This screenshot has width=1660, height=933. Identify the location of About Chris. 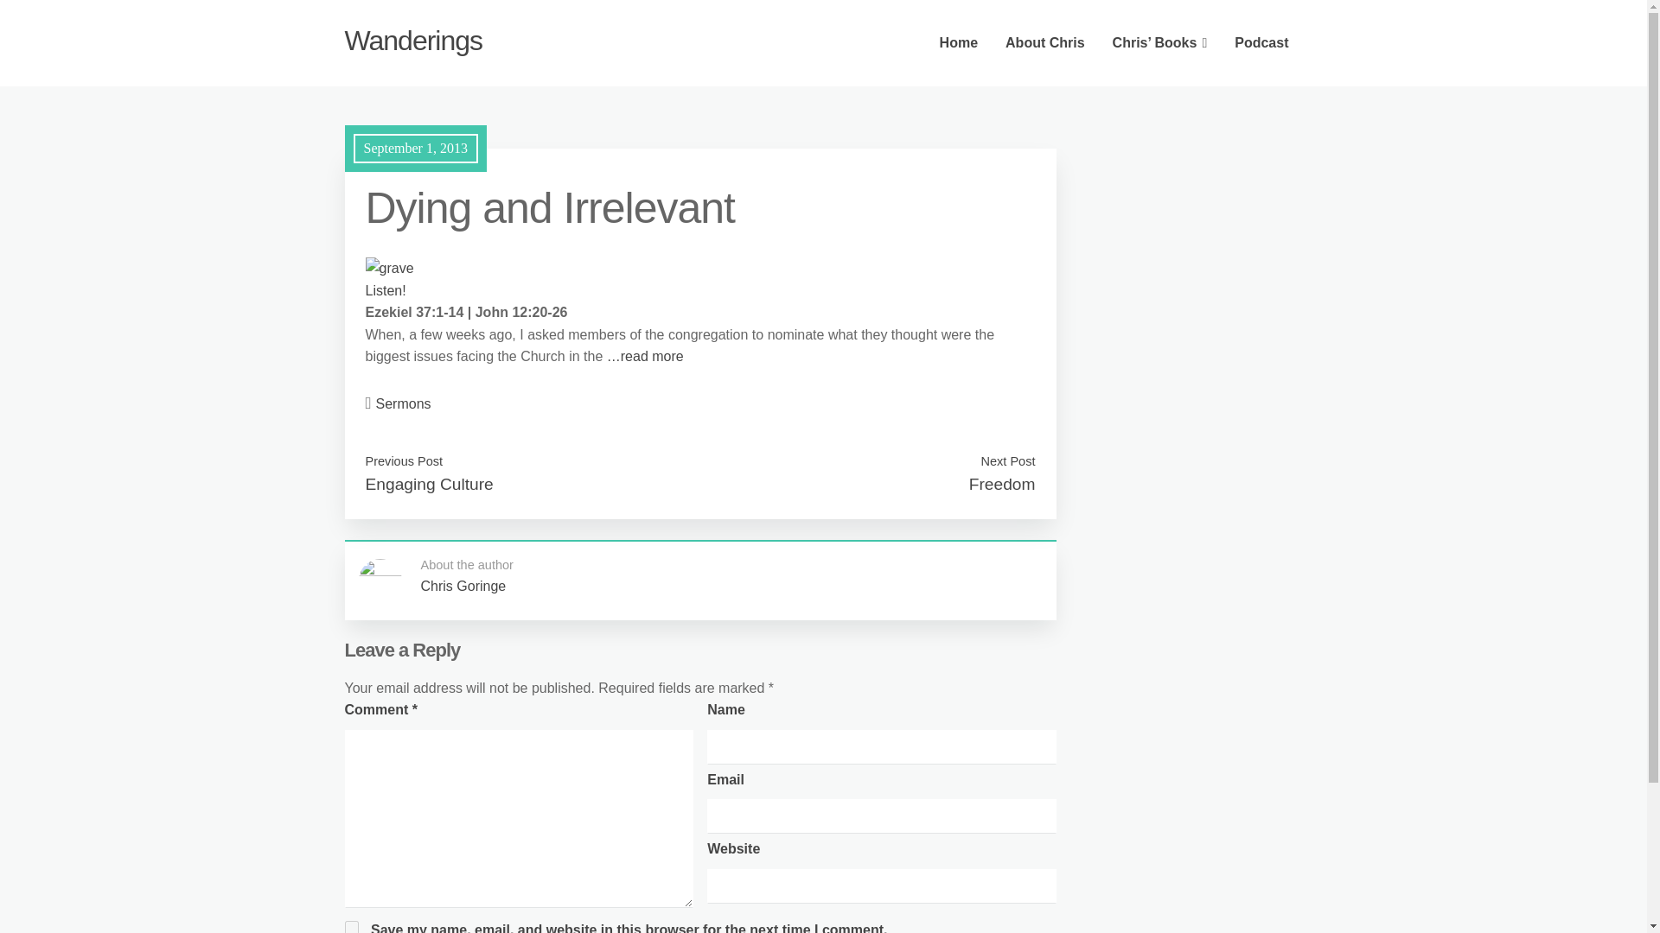
(1044, 43).